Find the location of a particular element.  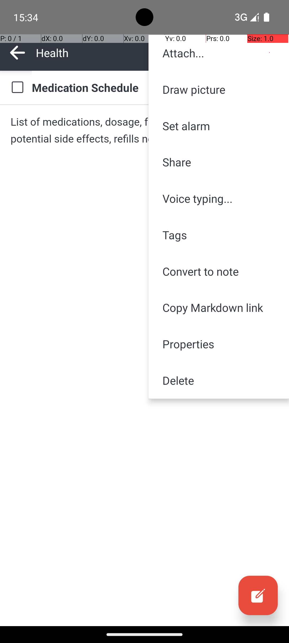

Medication Schedule is located at coordinates (155, 87).